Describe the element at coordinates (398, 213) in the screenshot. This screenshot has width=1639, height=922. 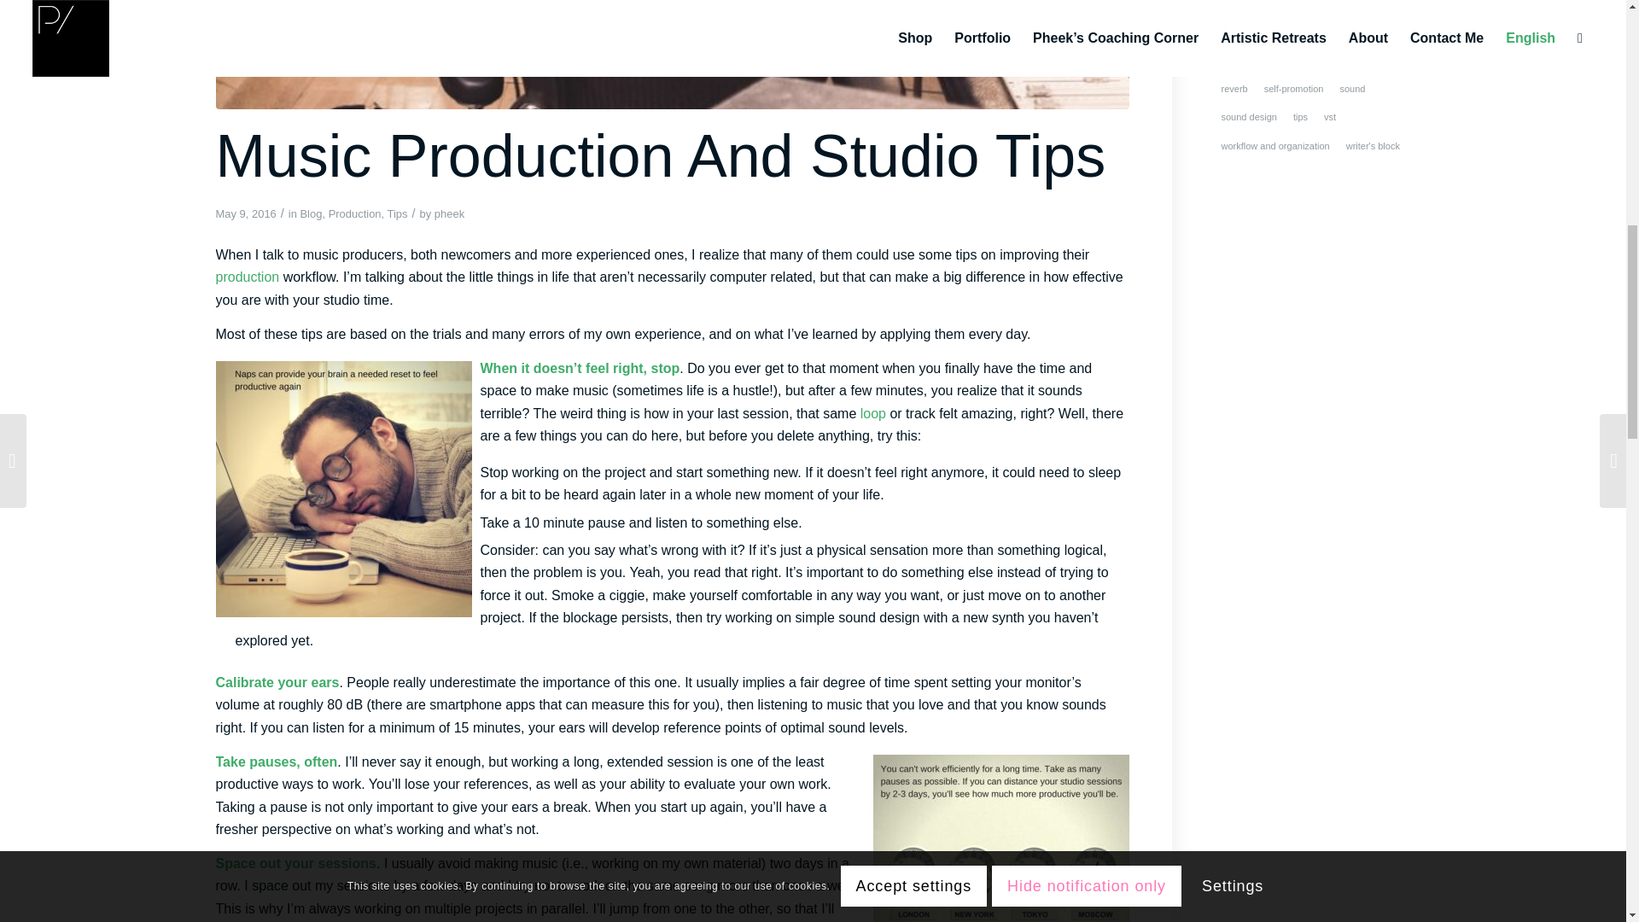
I see `Tips` at that location.